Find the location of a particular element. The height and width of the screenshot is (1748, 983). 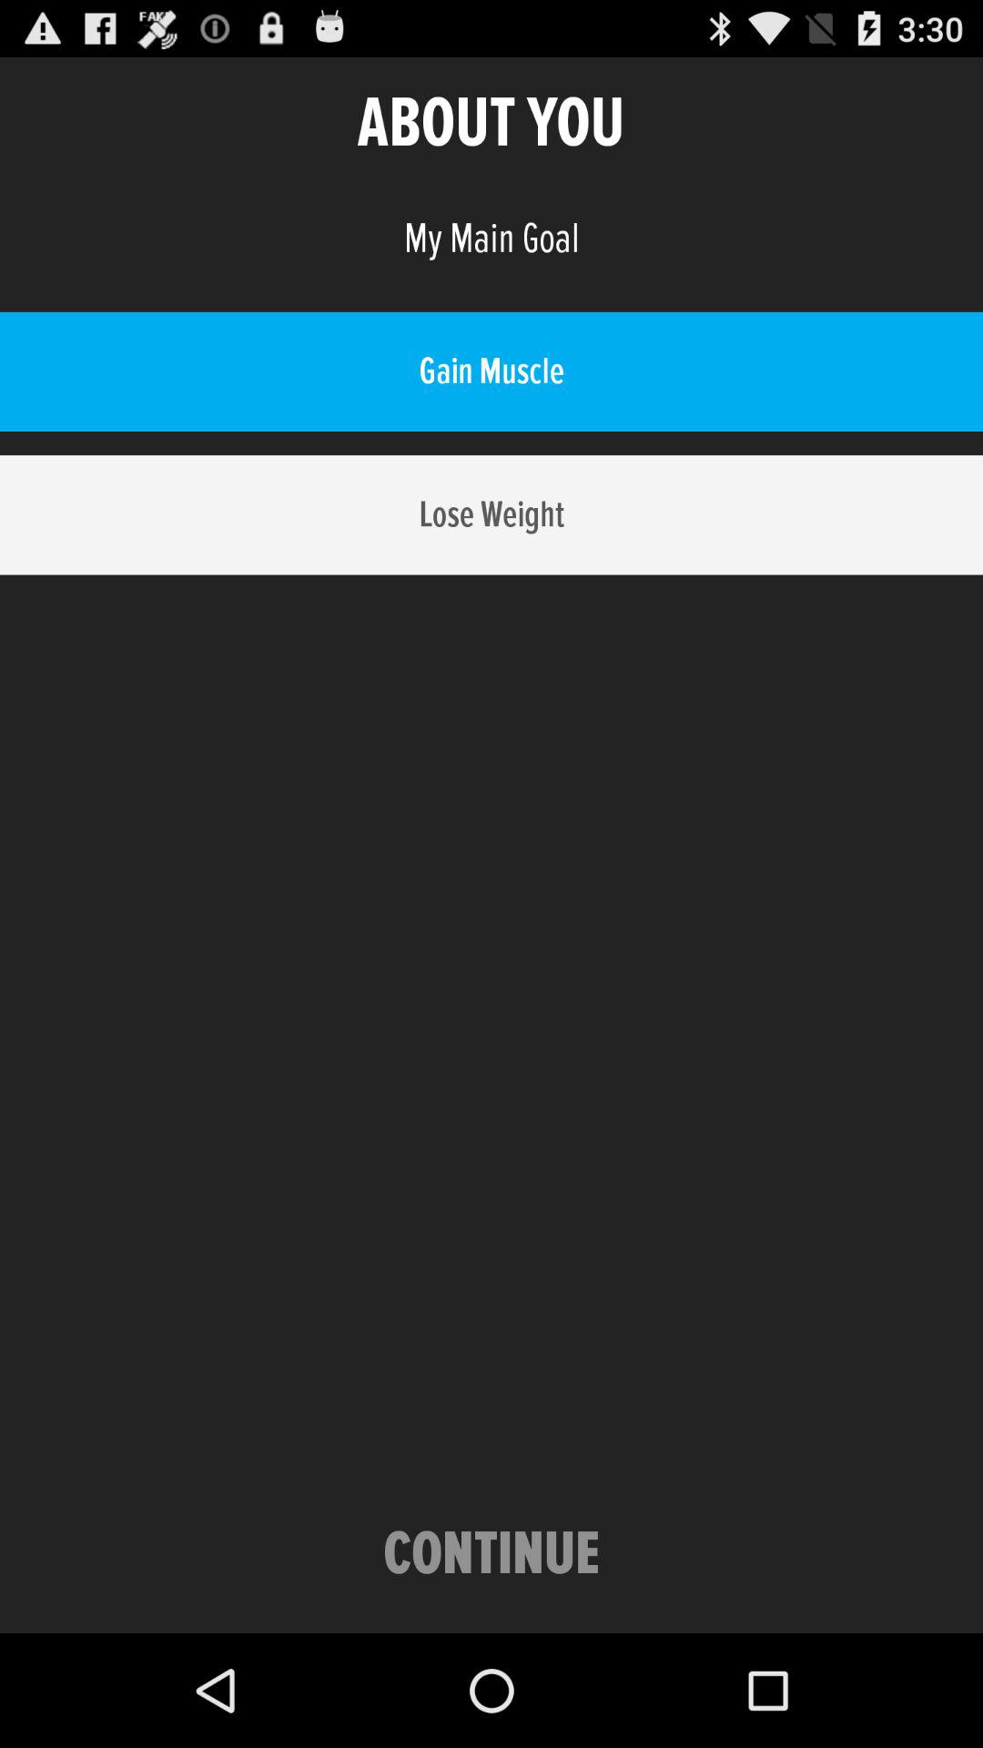

scroll to the continue item is located at coordinates (491, 1555).